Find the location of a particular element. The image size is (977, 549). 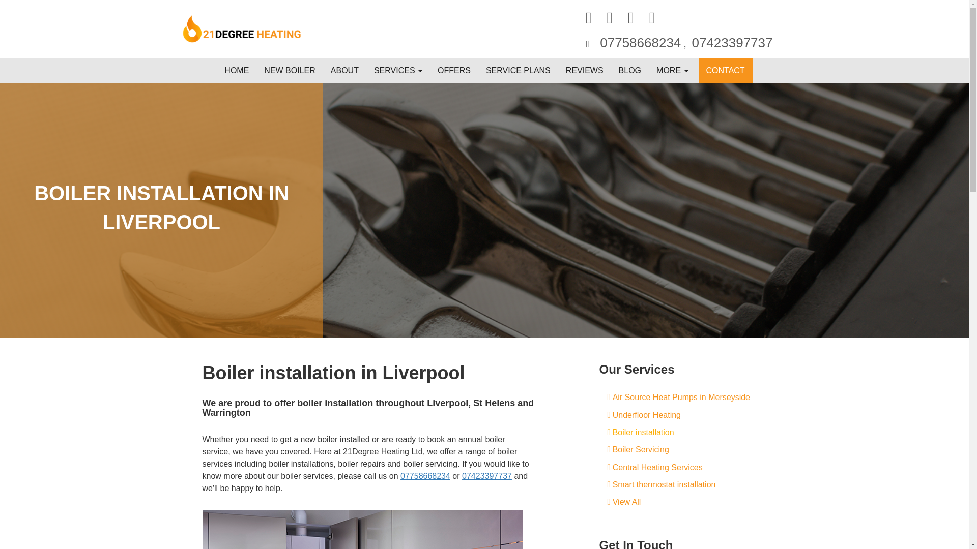

07758668234 is located at coordinates (640, 43).